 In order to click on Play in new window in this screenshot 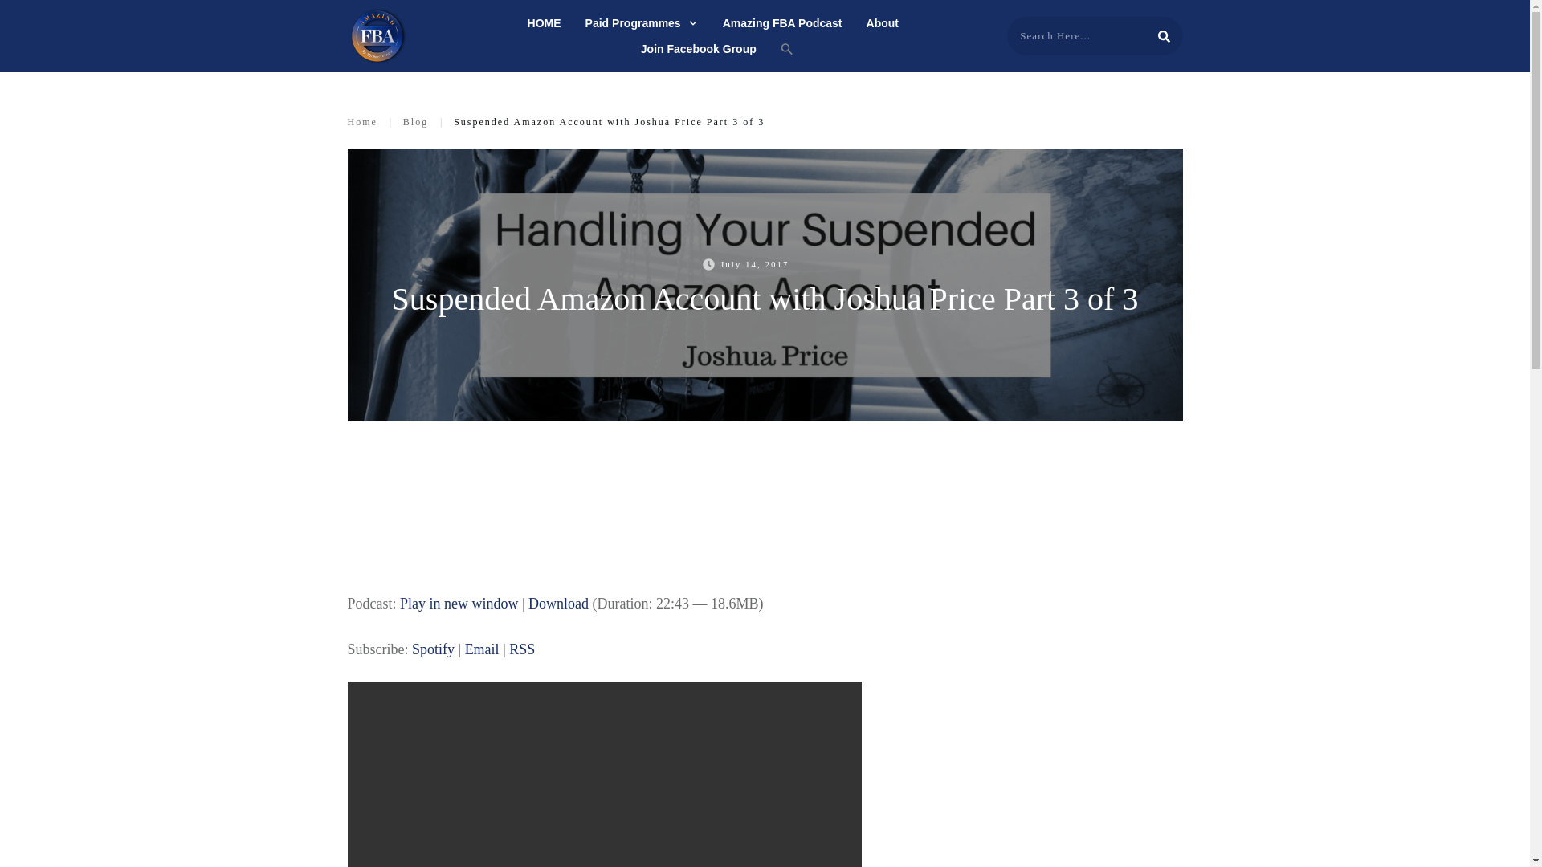, I will do `click(459, 604)`.